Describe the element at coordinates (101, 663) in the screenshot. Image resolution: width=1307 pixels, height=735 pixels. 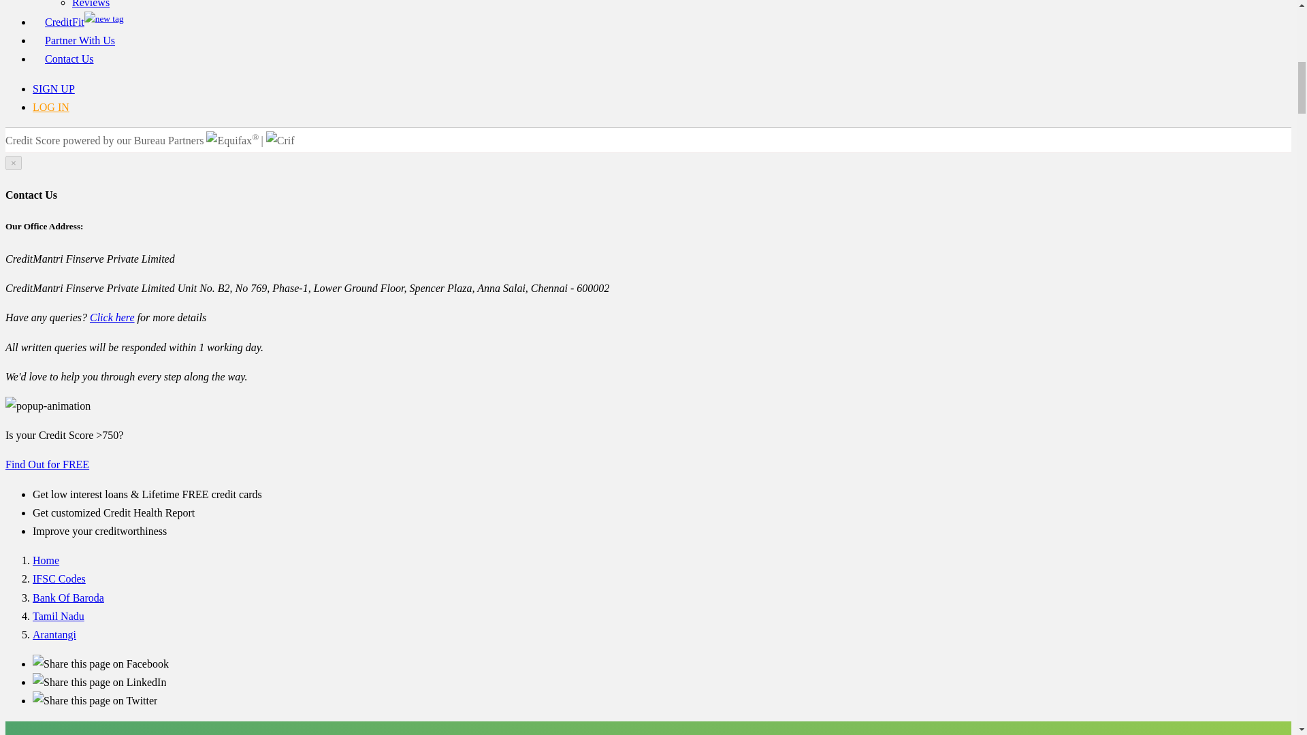
I see `Share this page on Facebook` at that location.